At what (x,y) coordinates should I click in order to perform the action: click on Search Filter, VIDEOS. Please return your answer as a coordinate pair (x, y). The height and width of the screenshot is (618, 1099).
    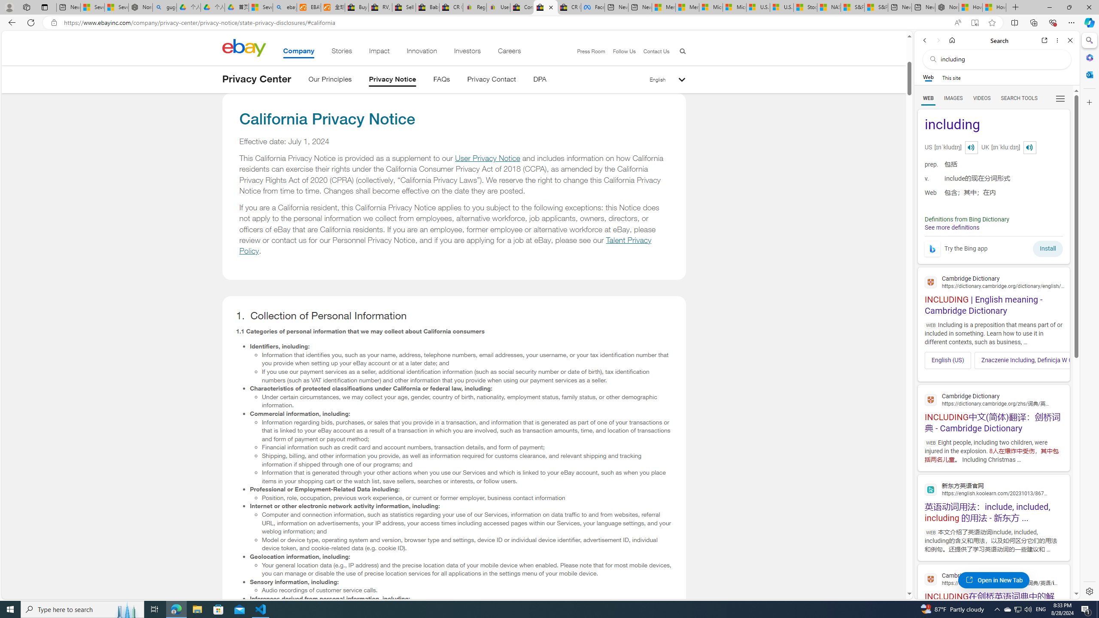
    Looking at the image, I should click on (982, 98).